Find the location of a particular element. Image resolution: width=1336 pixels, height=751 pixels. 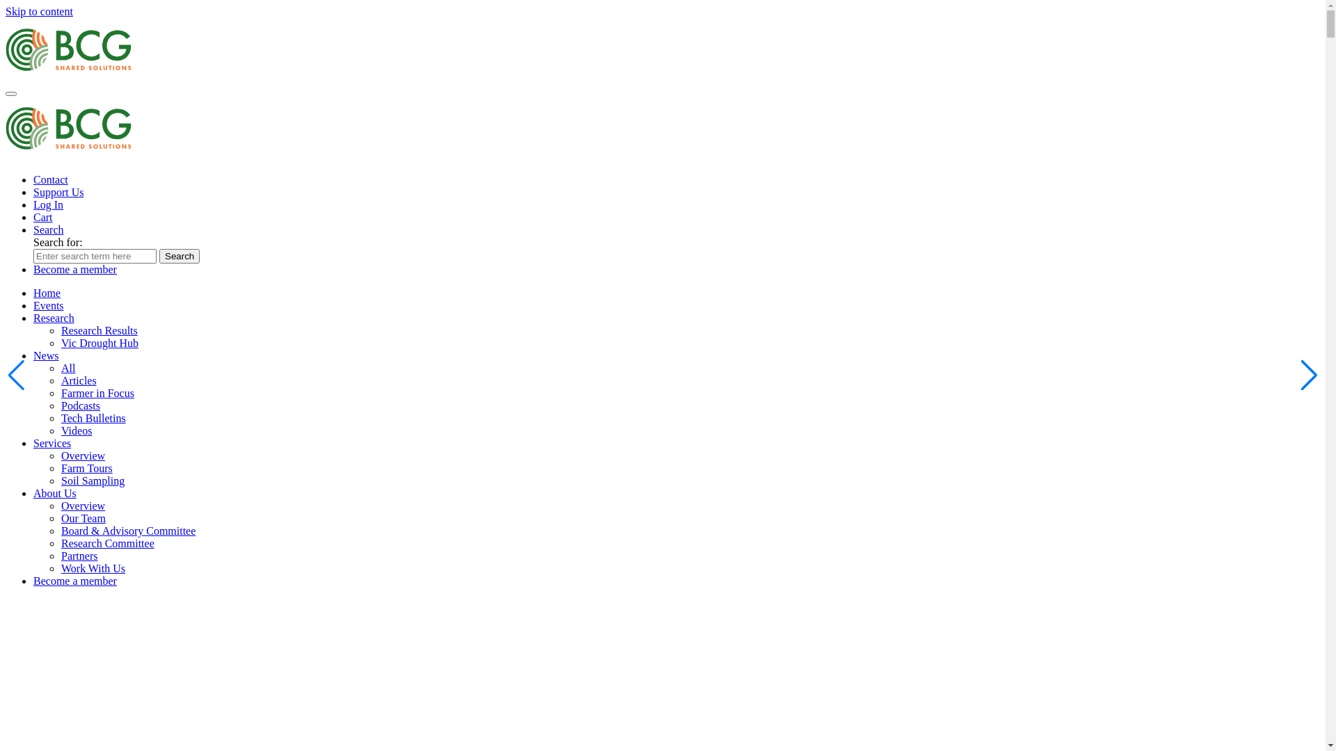

Podcasts is located at coordinates (81, 406).